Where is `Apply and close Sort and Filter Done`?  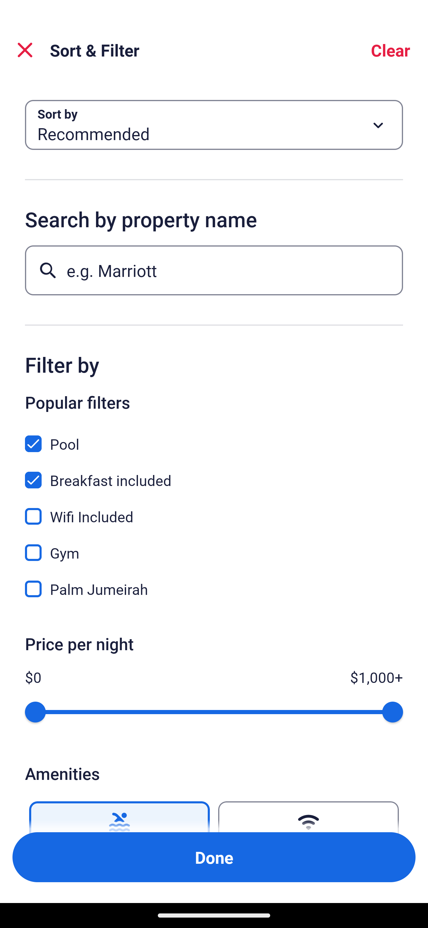 Apply and close Sort and Filter Done is located at coordinates (214, 857).